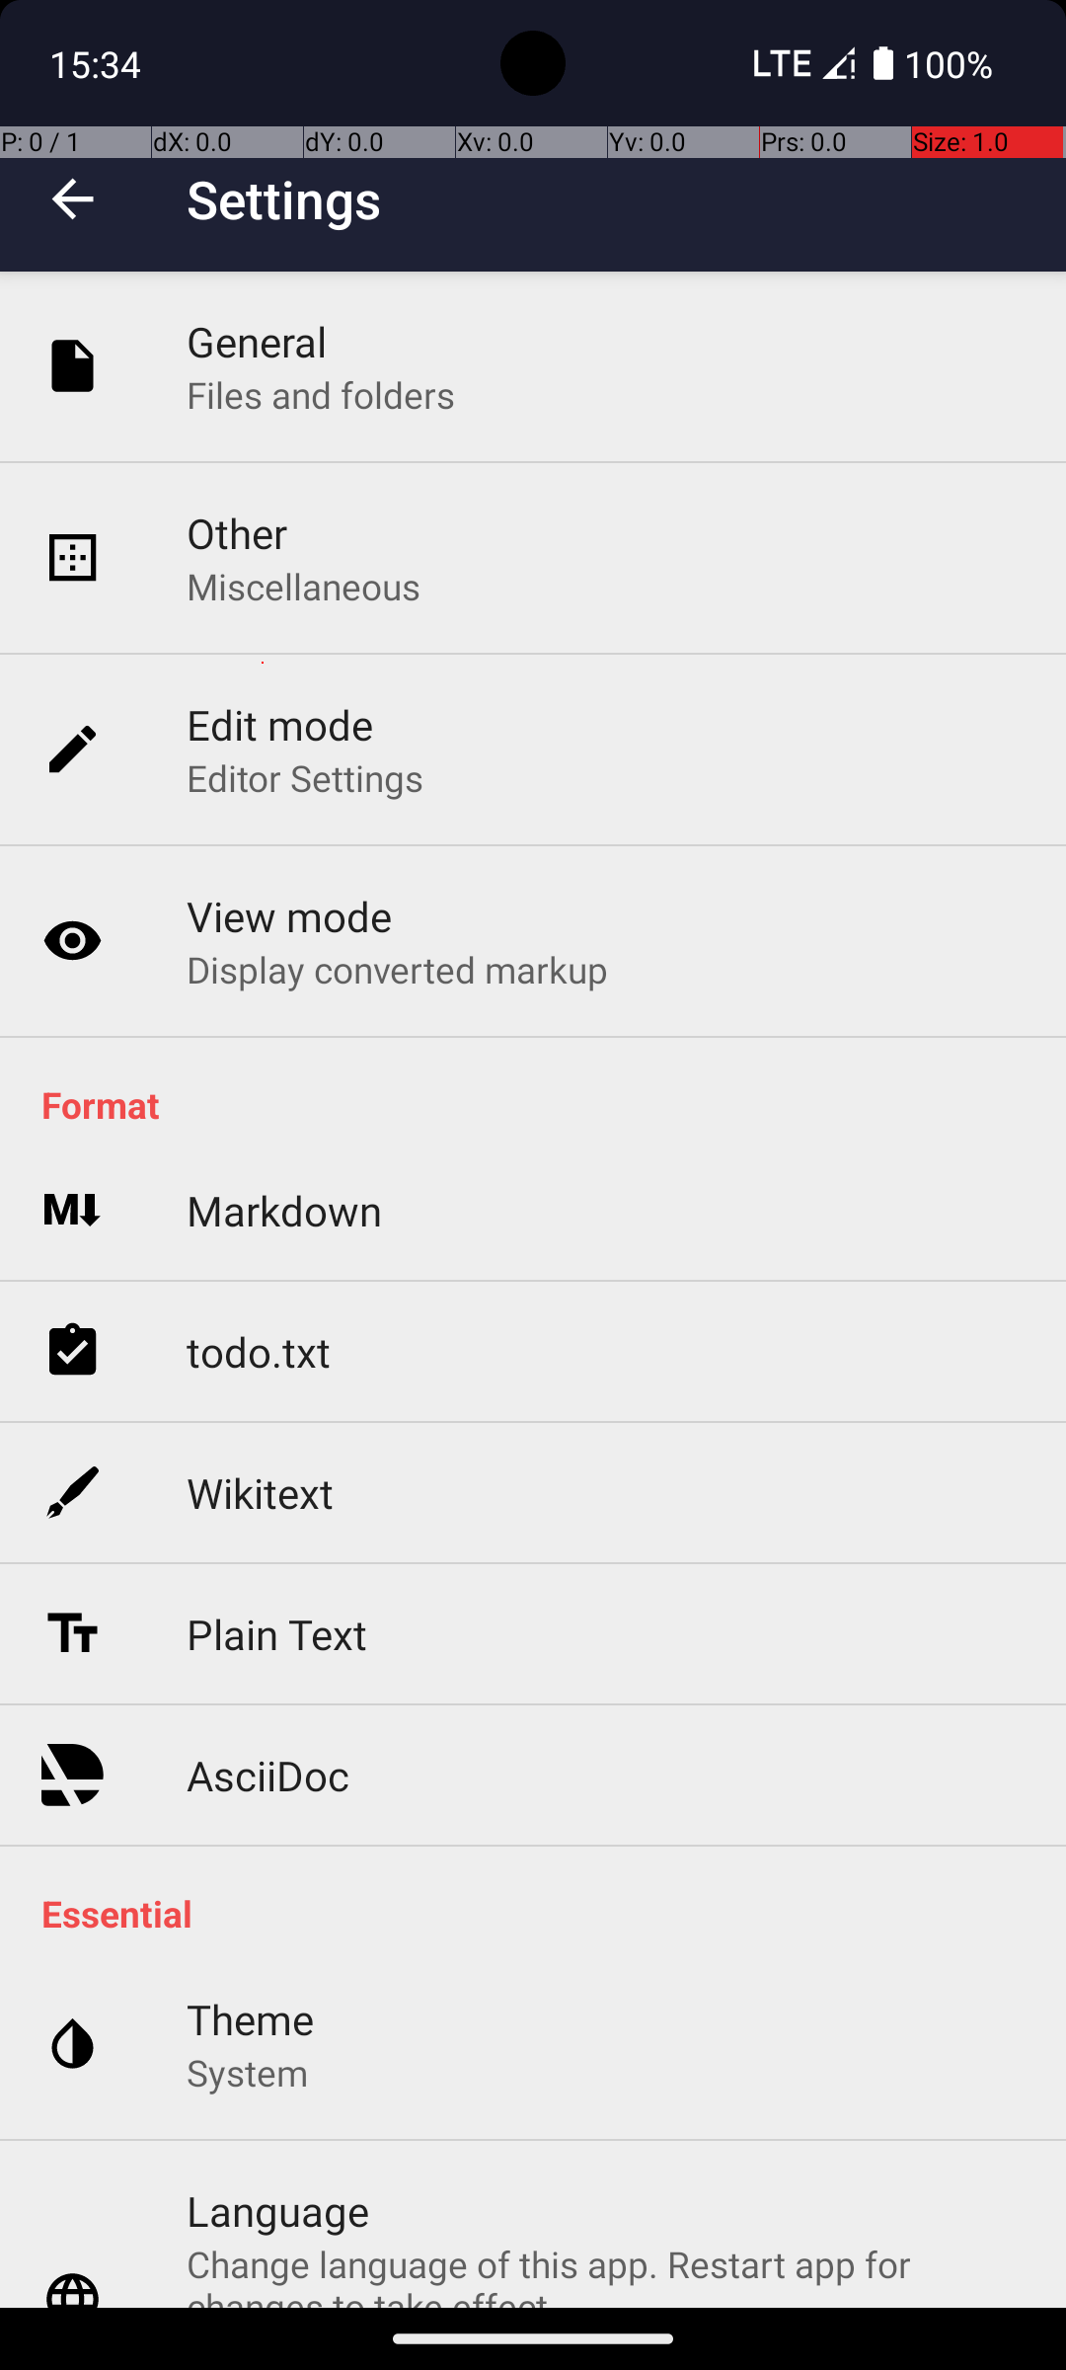 The width and height of the screenshot is (1066, 2370). Describe the element at coordinates (606, 2273) in the screenshot. I see `Change language of this app. Restart app for changes to take effect

English (English, United States)` at that location.